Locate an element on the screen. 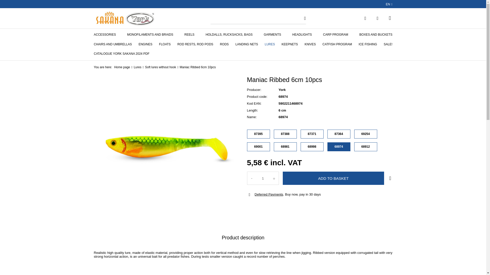 The image size is (490, 275). ACCESSORIES is located at coordinates (105, 36).